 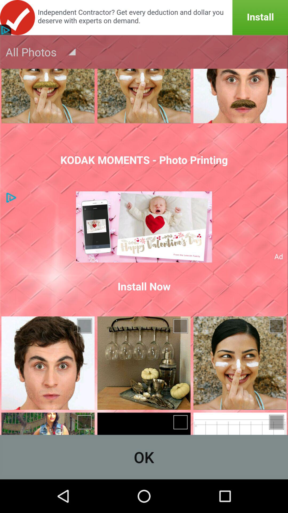 What do you see at coordinates (144, 160) in the screenshot?
I see `turn on kodak moments photo icon` at bounding box center [144, 160].